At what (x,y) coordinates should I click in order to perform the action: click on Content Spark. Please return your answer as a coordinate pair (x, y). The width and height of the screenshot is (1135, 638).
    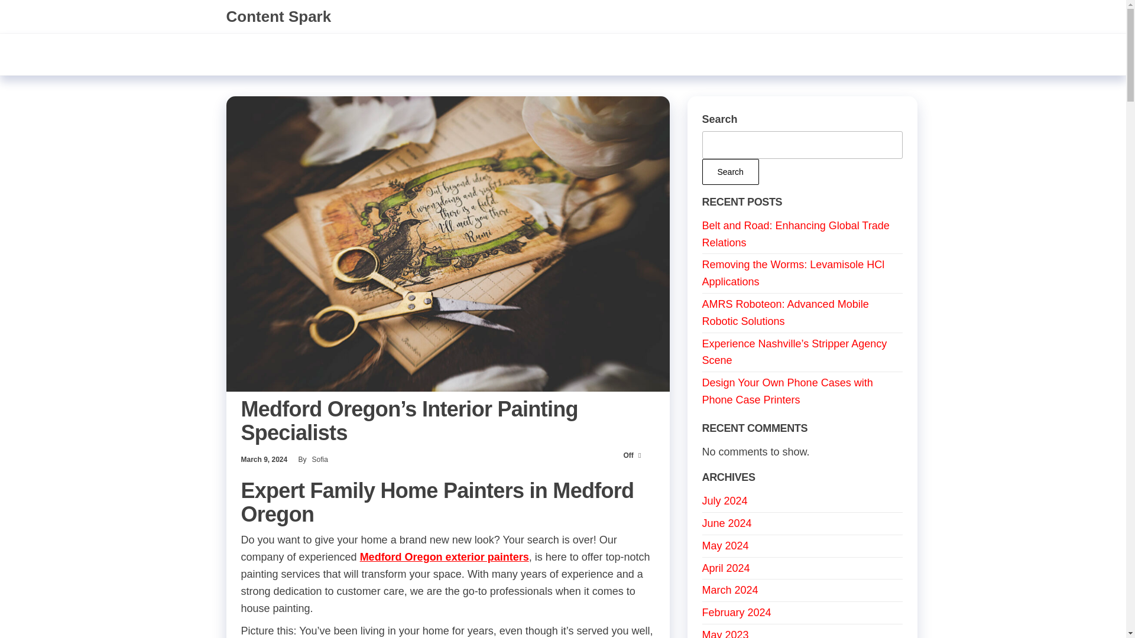
    Looking at the image, I should click on (278, 17).